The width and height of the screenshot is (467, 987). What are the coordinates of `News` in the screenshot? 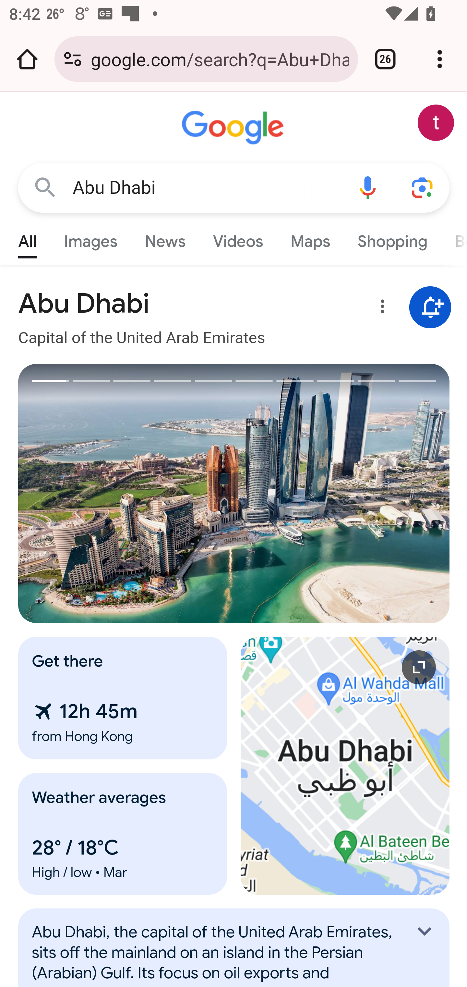 It's located at (165, 238).